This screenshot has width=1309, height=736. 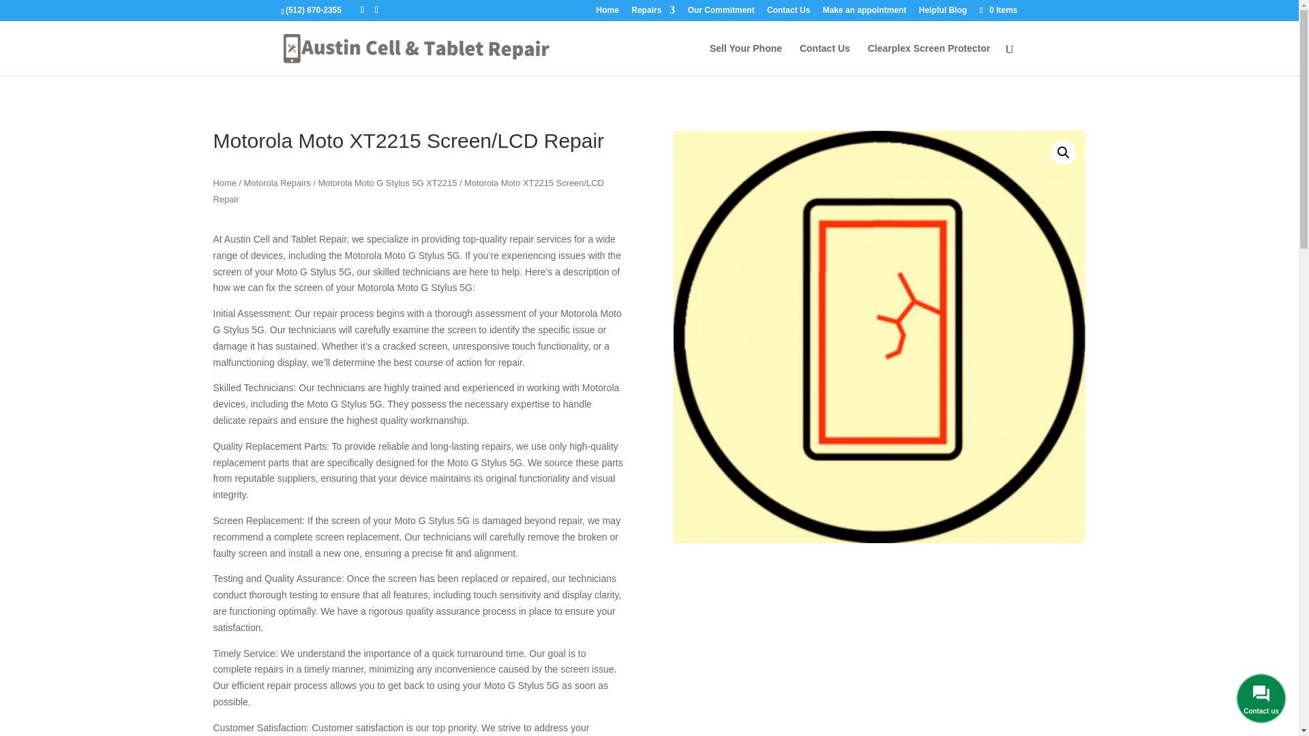 What do you see at coordinates (745, 59) in the screenshot?
I see `Sell Your Phone` at bounding box center [745, 59].